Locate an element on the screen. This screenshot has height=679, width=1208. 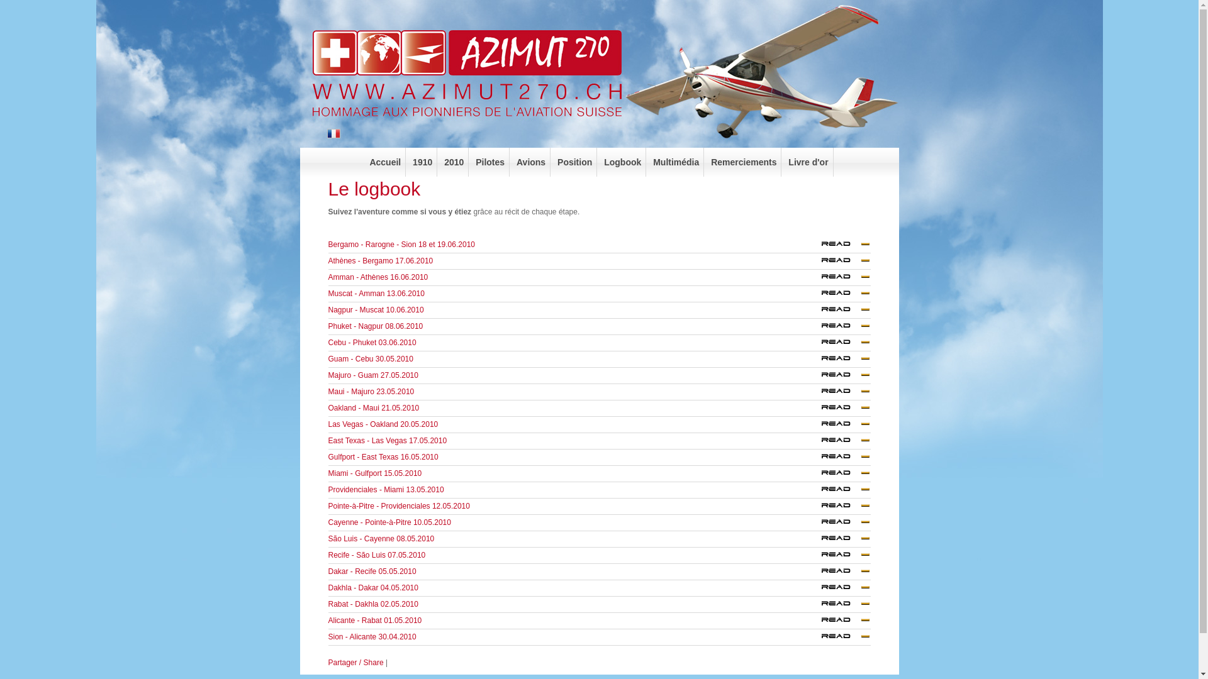
Alicante - Rabat 01.05.2010 is located at coordinates (842, 621).